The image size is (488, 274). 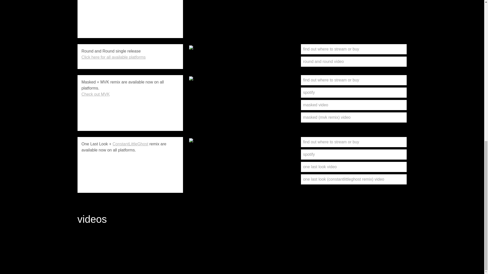 What do you see at coordinates (95, 94) in the screenshot?
I see `Check out MVK` at bounding box center [95, 94].